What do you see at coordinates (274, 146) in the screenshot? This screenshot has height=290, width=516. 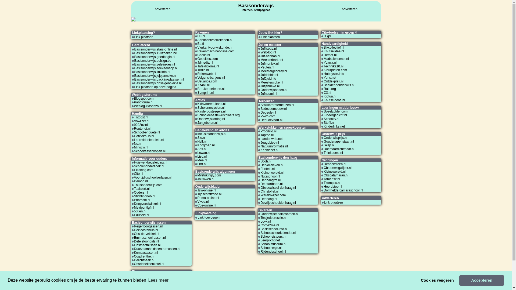 I see `Natuurinformatie.nl` at bounding box center [274, 146].